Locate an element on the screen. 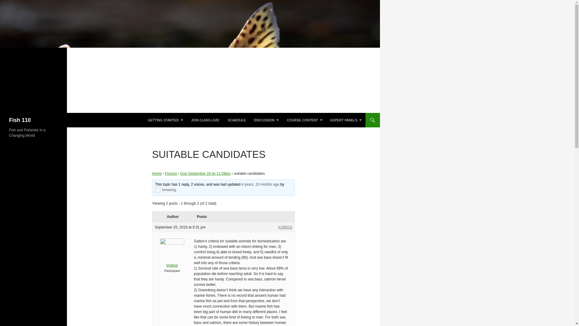  DISCUSSION is located at coordinates (266, 120).